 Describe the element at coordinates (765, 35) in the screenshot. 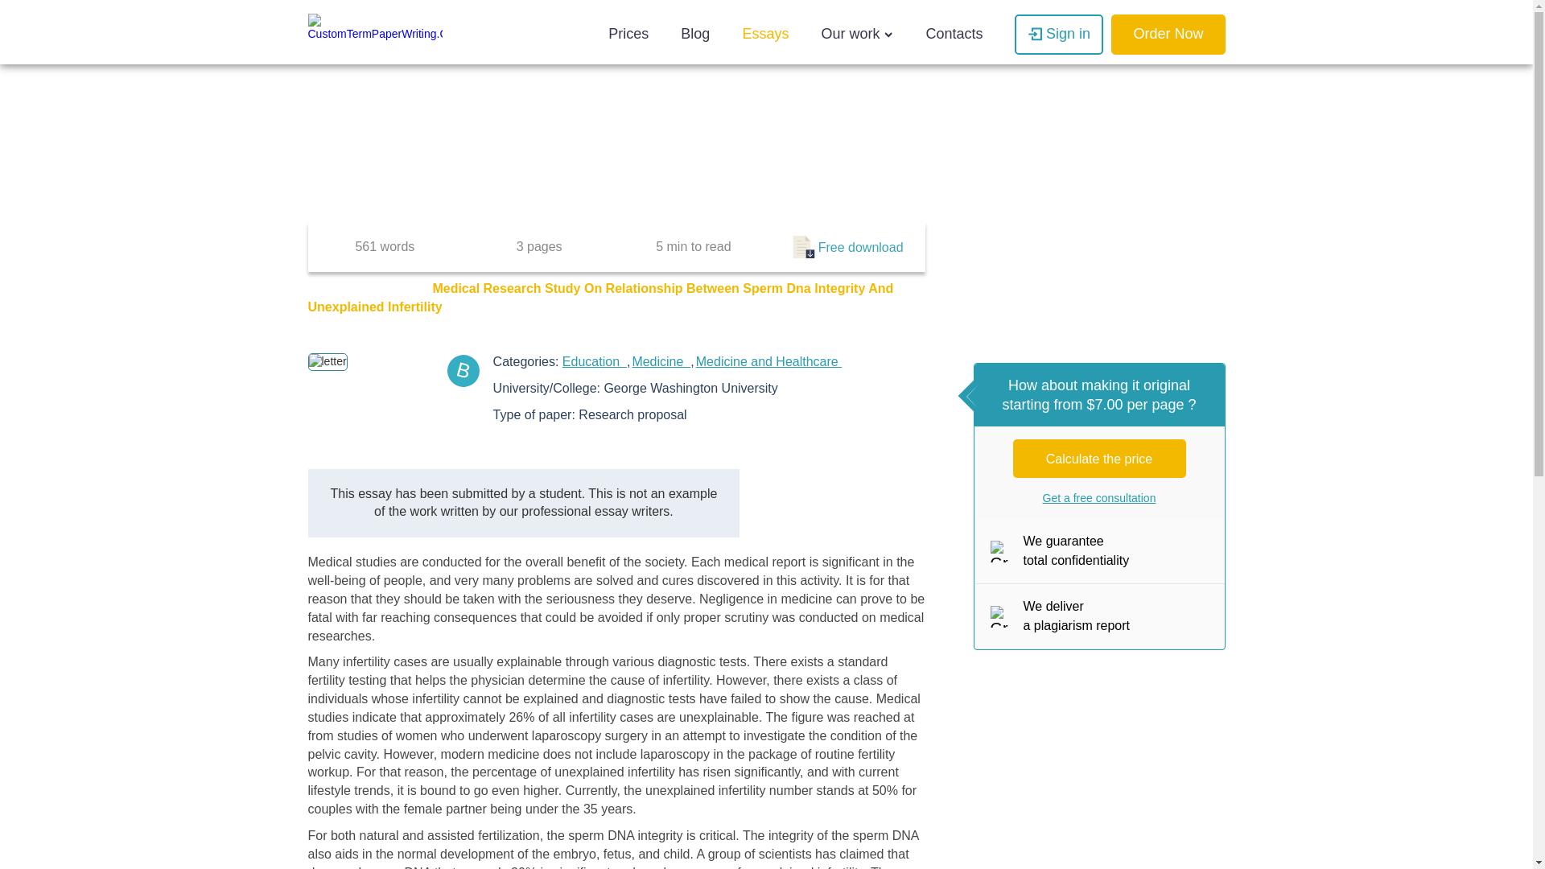

I see `Essays` at that location.